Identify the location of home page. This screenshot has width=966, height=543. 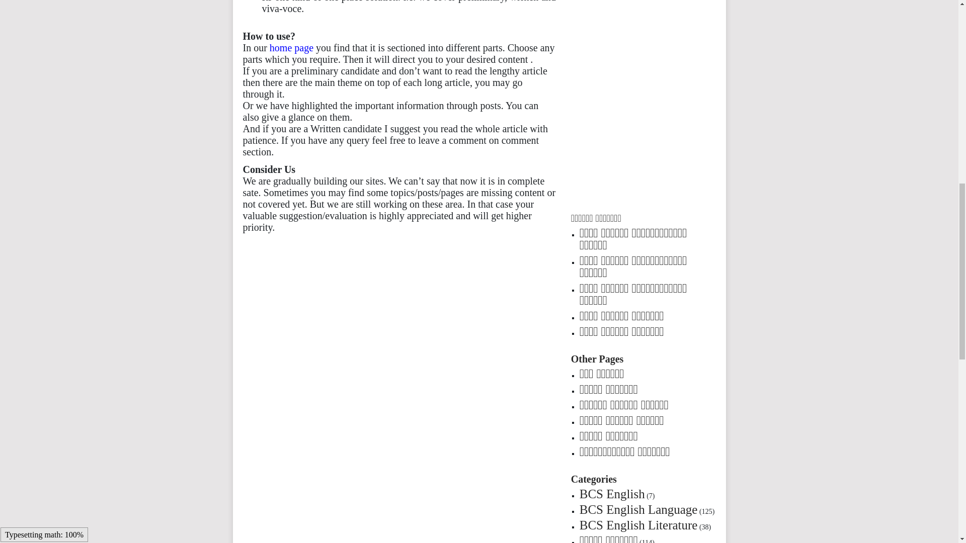
(292, 47).